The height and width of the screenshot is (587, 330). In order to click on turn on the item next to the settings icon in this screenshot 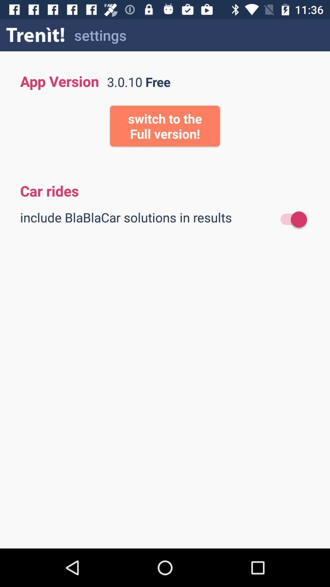, I will do `click(35, 35)`.